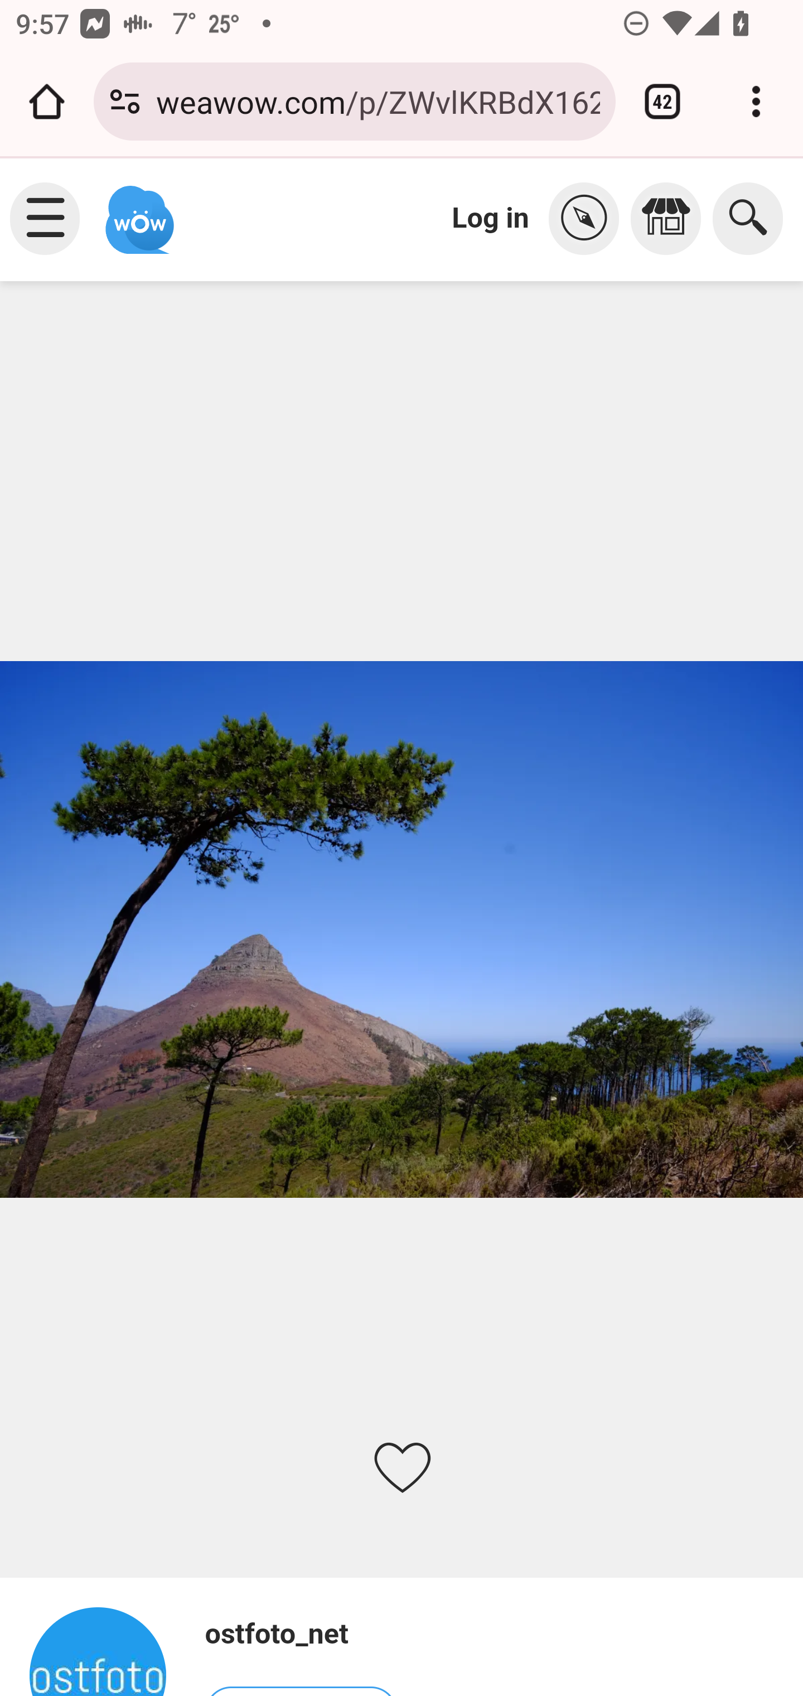  I want to click on , so click(671, 219).